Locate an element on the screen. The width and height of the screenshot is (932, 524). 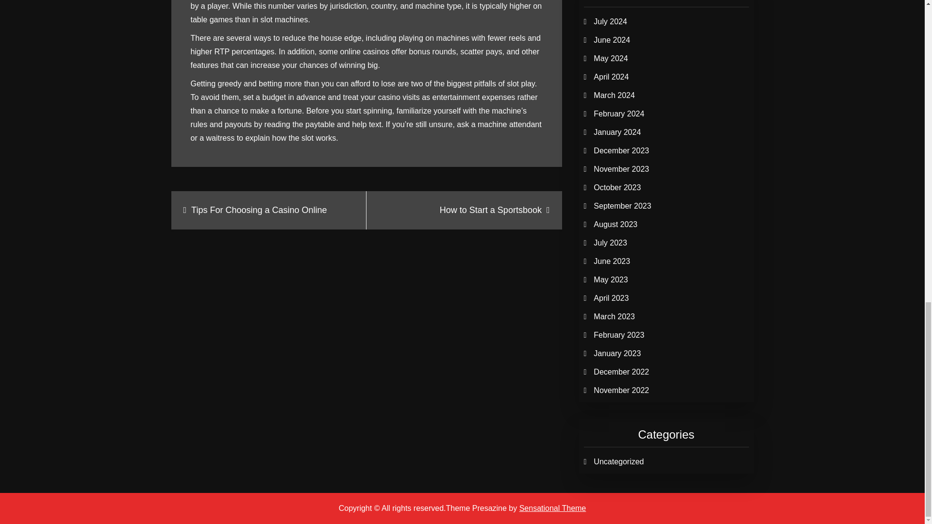
December 2023 is located at coordinates (621, 150).